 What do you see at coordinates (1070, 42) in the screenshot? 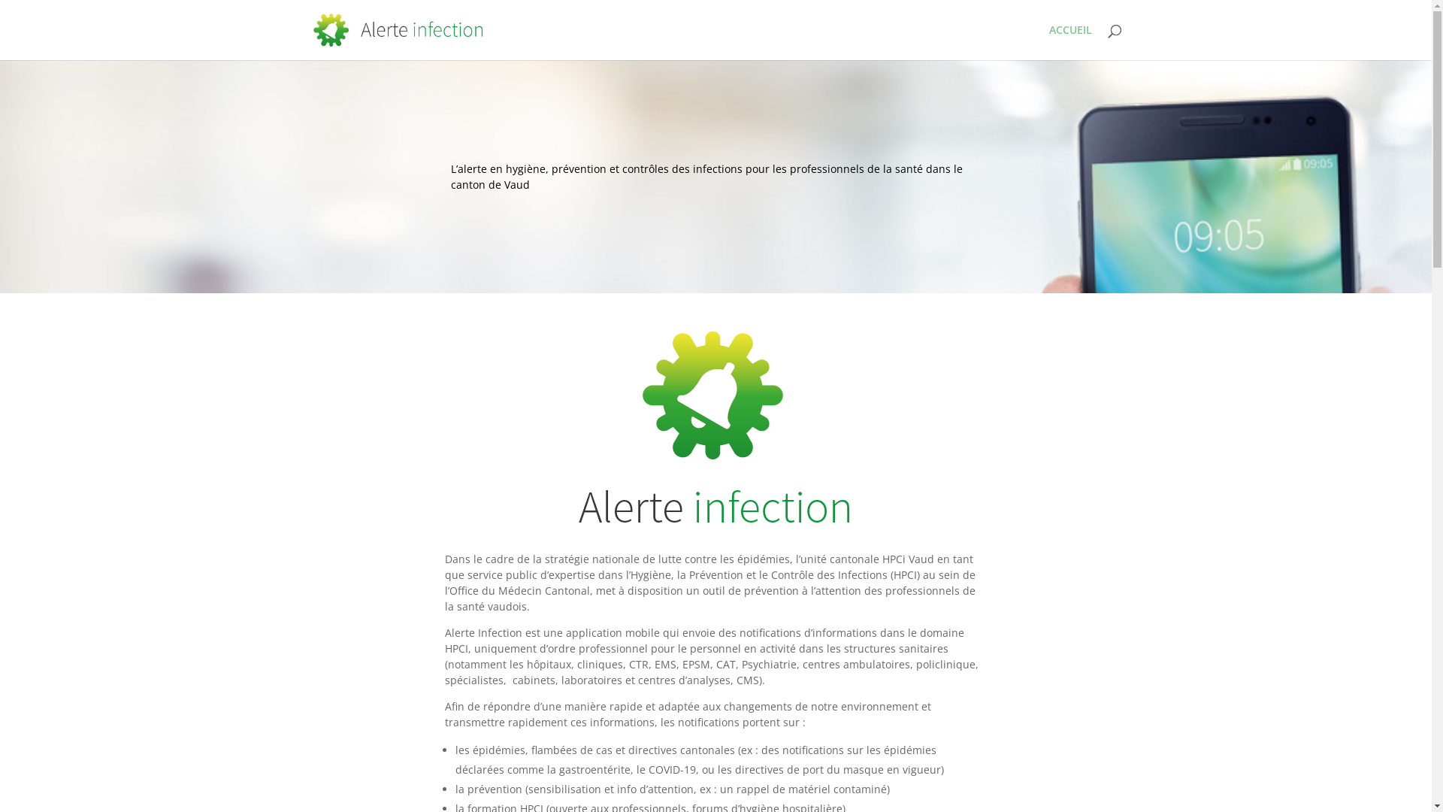
I see `ACCUEIL` at bounding box center [1070, 42].